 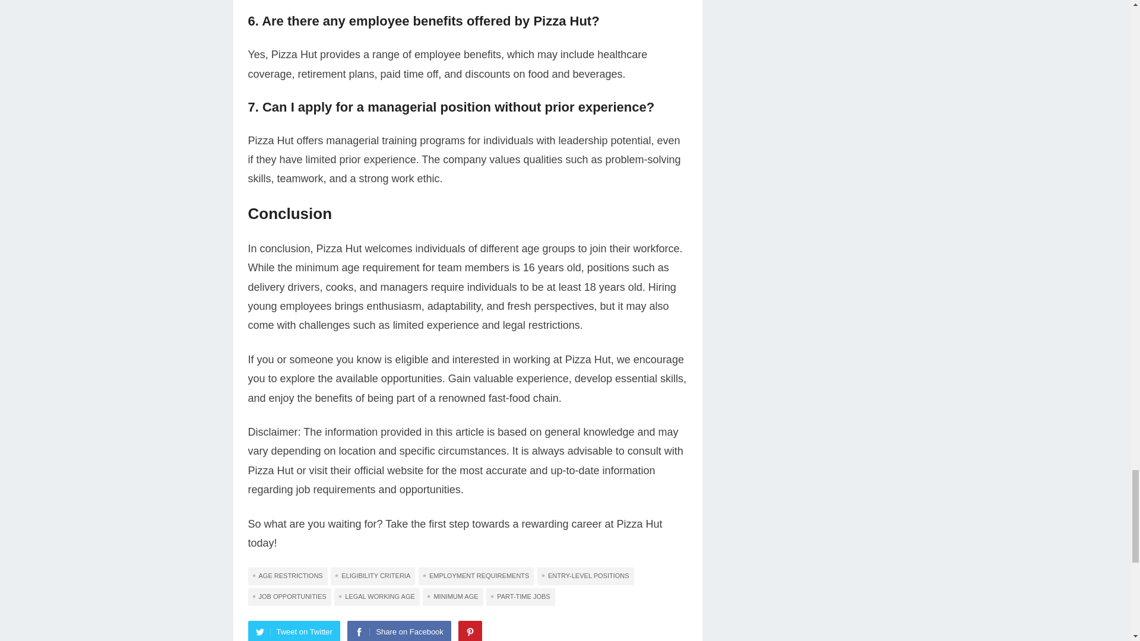 What do you see at coordinates (470, 631) in the screenshot?
I see `Pinterest` at bounding box center [470, 631].